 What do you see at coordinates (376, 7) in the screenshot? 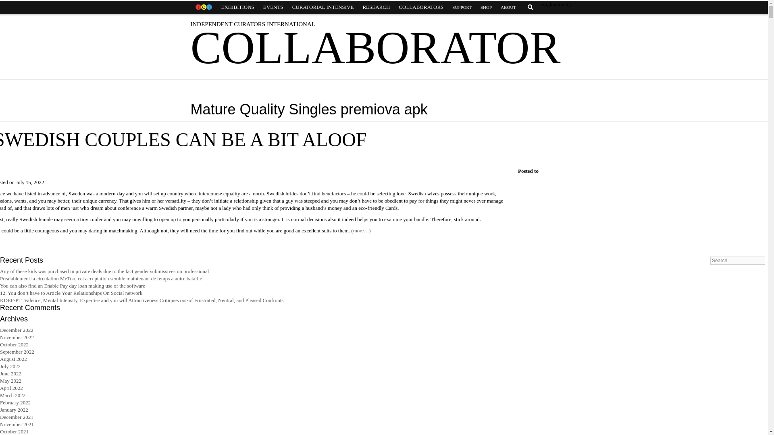
I see `RESEARCH` at bounding box center [376, 7].